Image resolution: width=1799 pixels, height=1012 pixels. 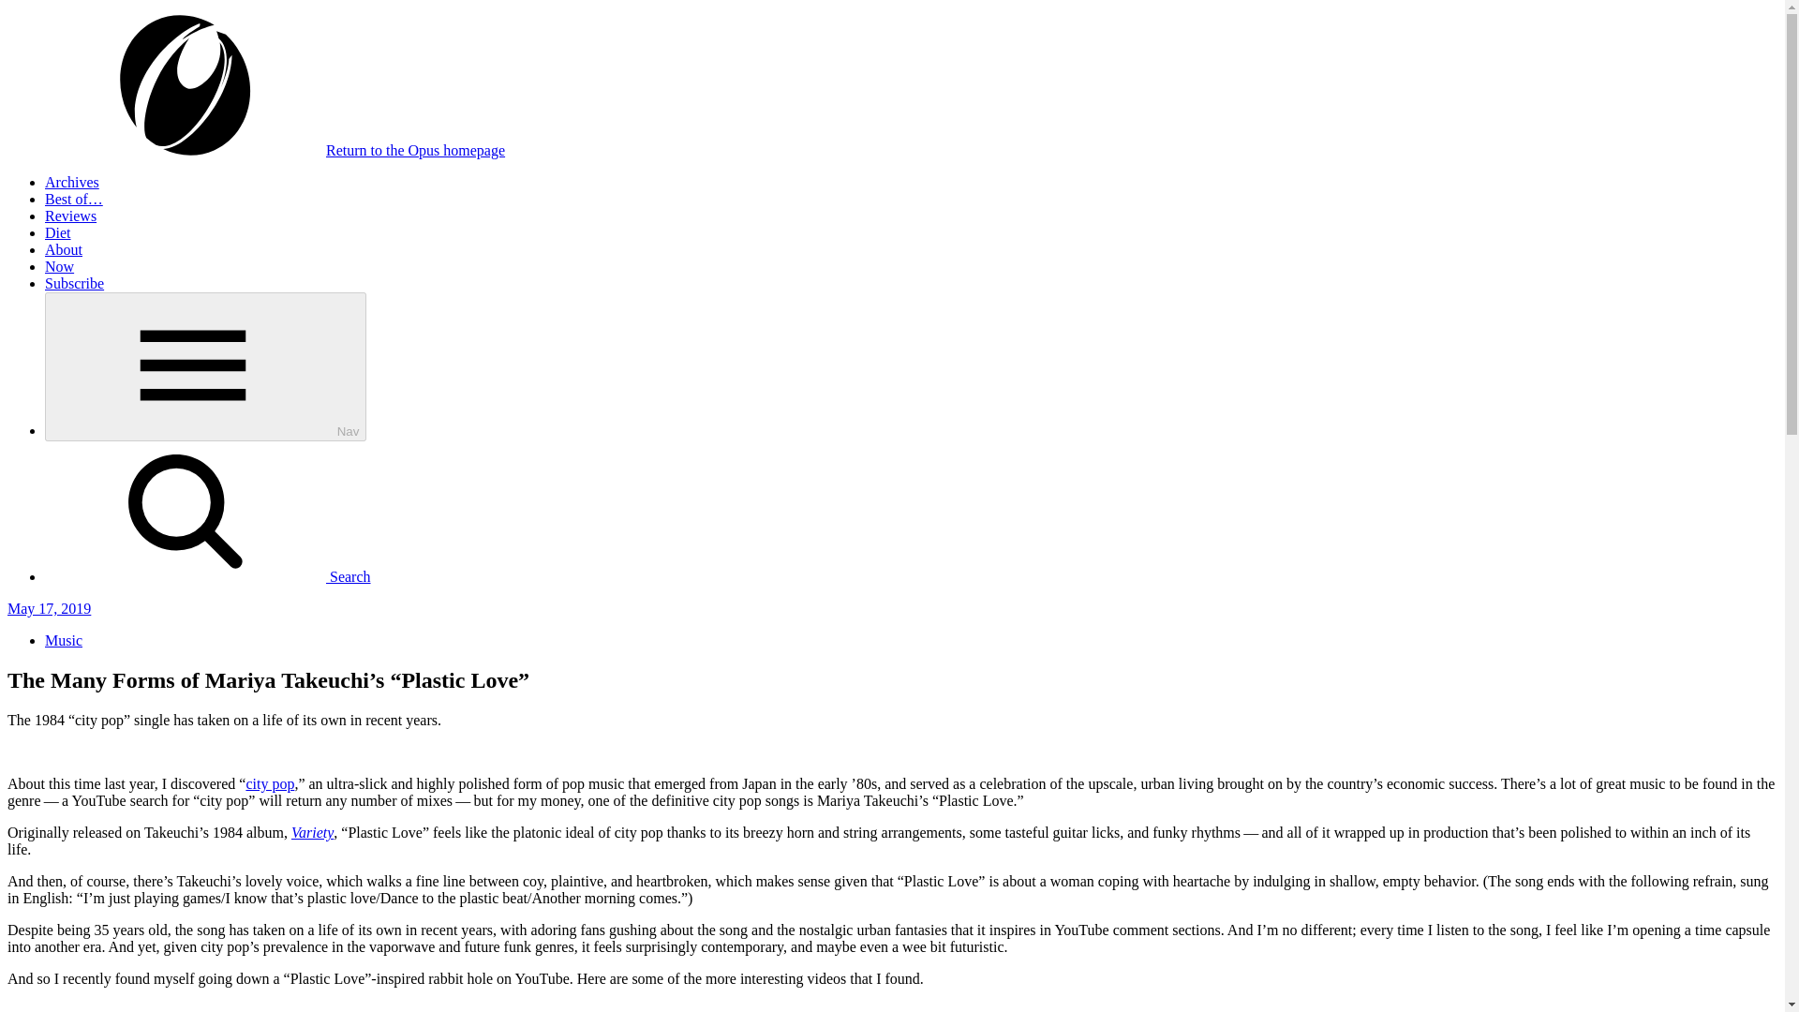 I want to click on Music, so click(x=64, y=641).